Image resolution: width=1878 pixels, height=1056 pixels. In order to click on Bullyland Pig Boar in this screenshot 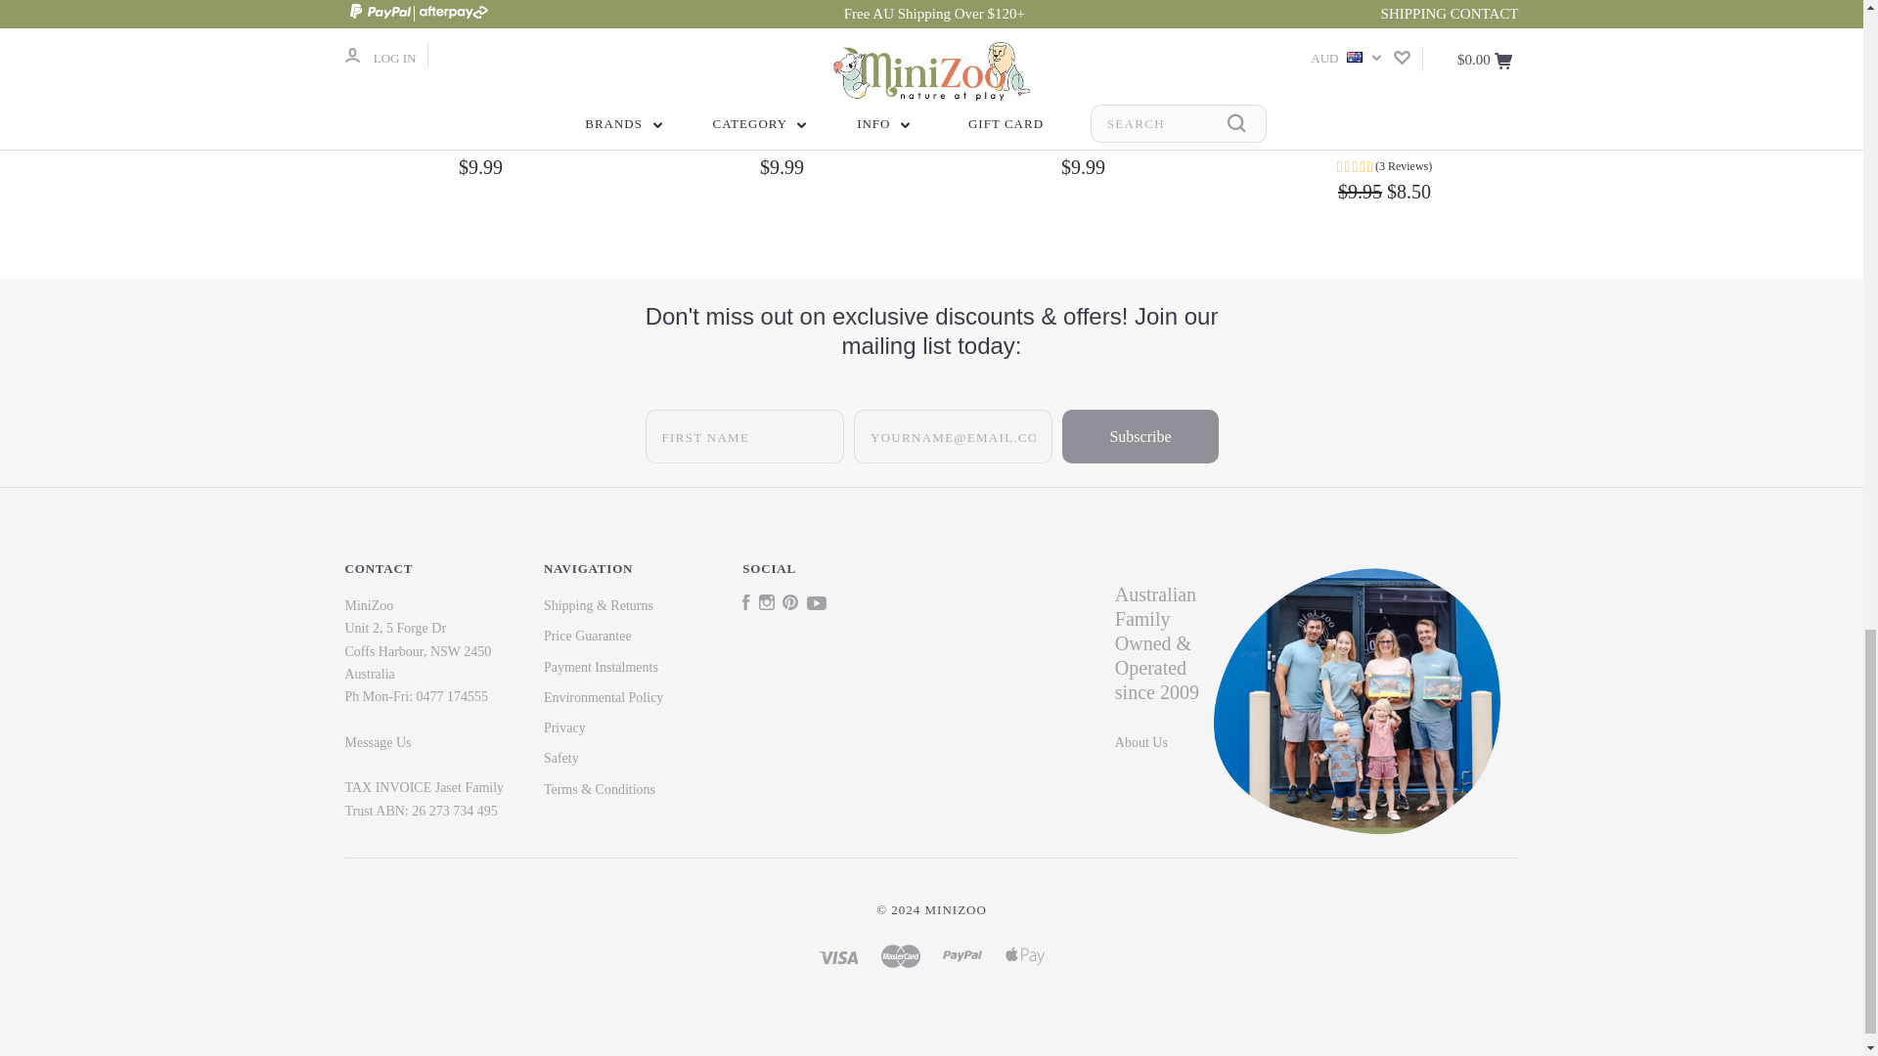, I will do `click(777, 18)`.